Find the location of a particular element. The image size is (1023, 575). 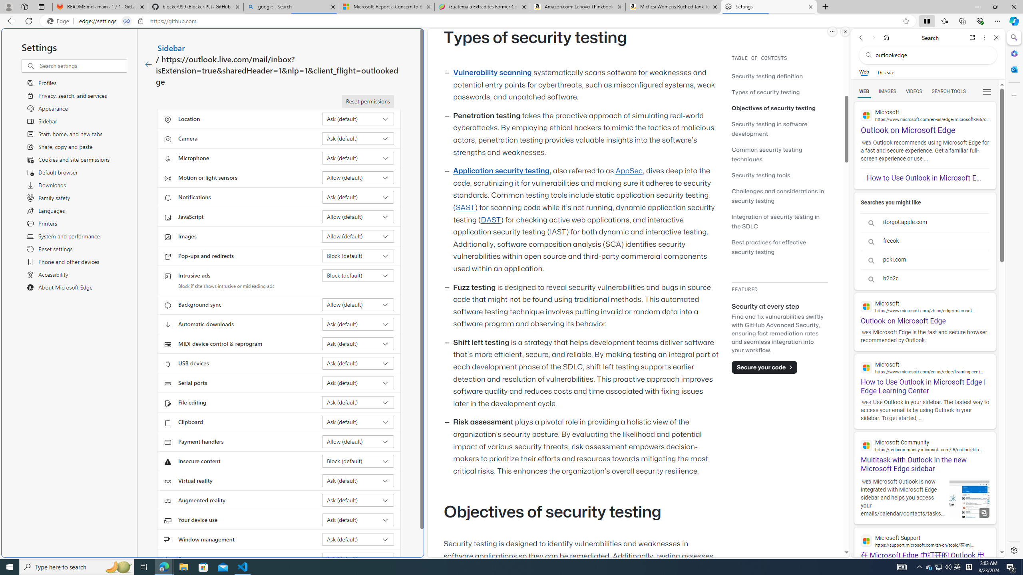

Security testing tools is located at coordinates (779, 175).